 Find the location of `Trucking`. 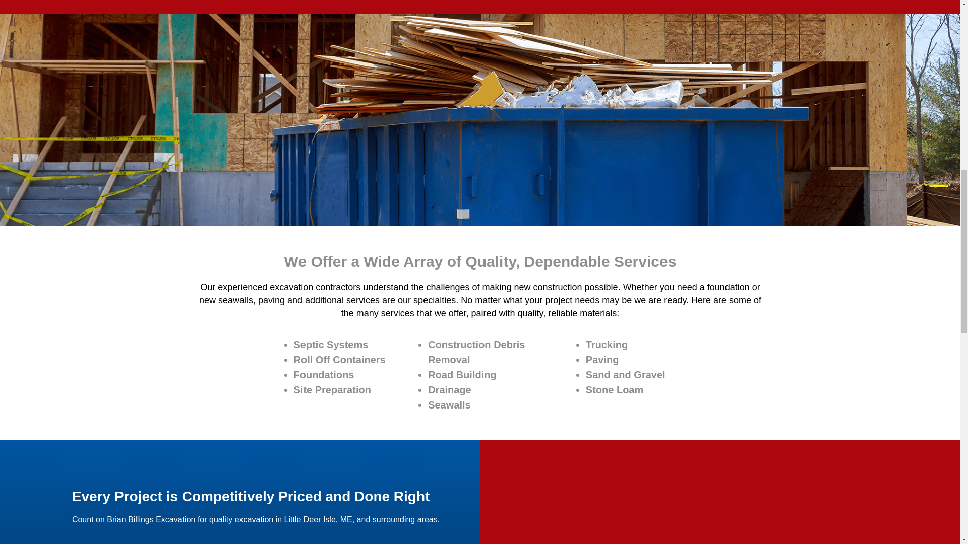

Trucking is located at coordinates (606, 345).